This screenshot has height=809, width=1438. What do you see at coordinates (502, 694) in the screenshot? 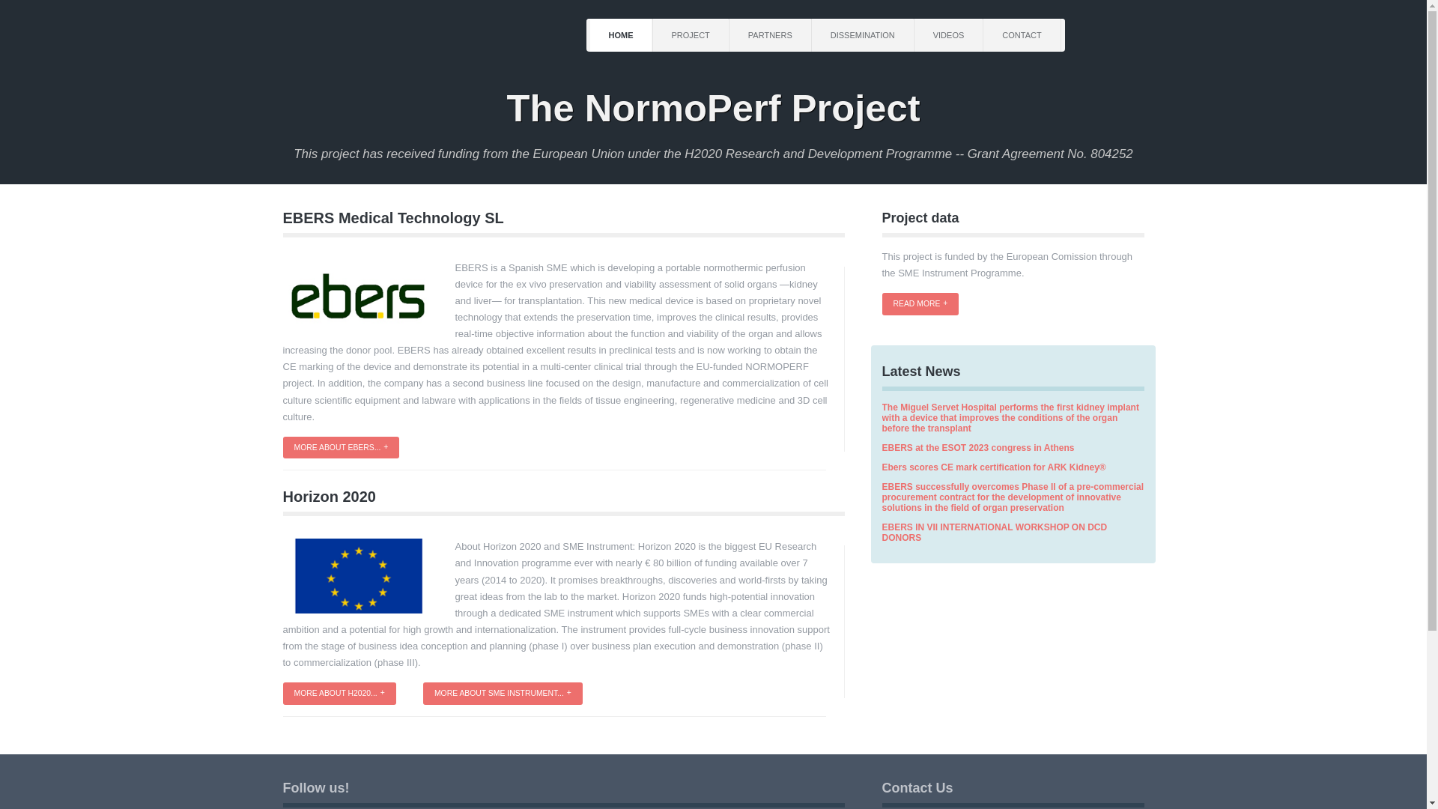
I see `MORE ABOUT SME INSTRUMENT...` at bounding box center [502, 694].